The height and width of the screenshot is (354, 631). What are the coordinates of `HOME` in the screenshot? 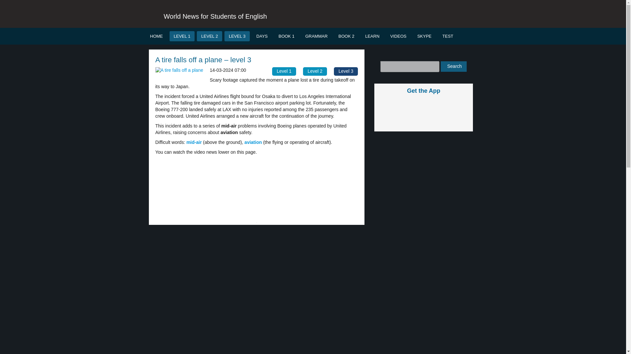 It's located at (156, 36).